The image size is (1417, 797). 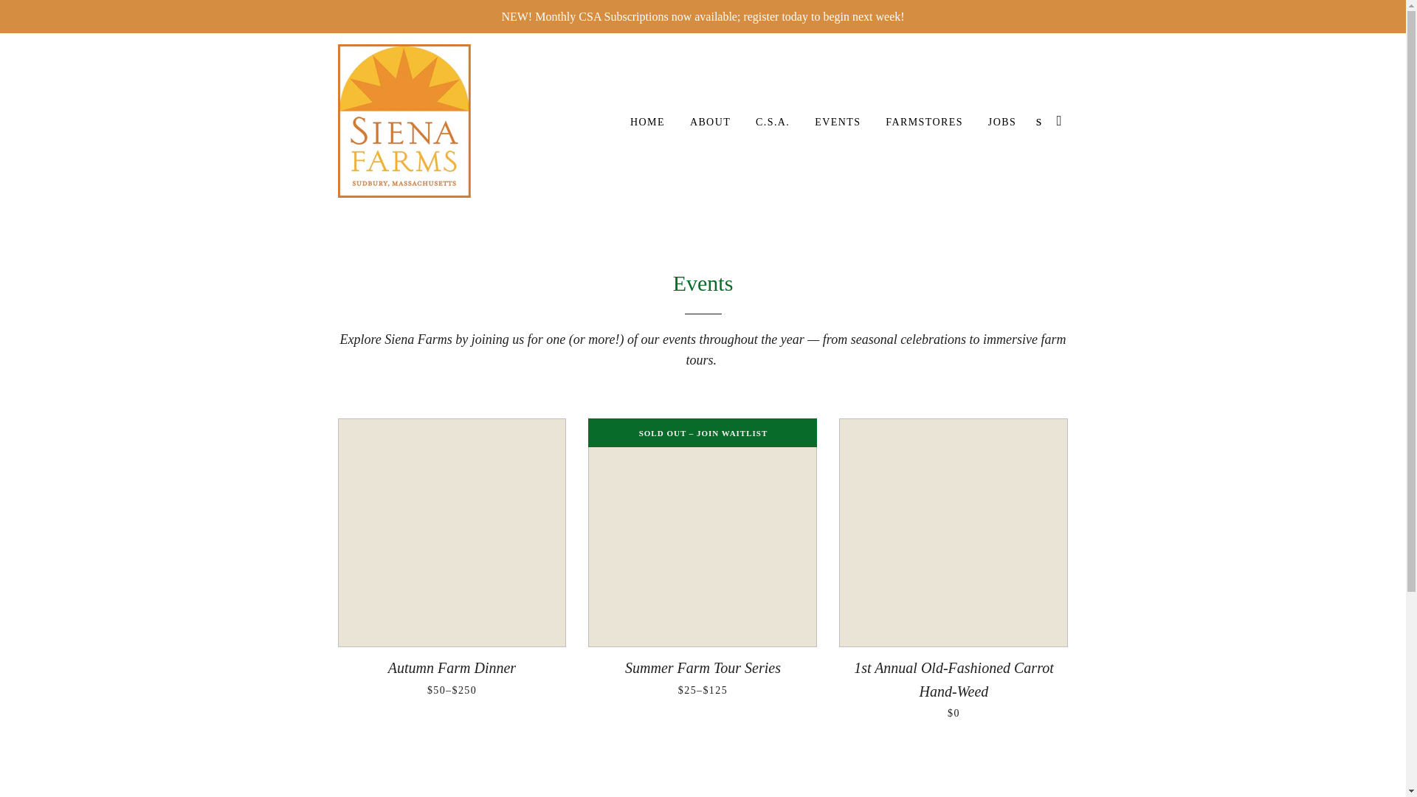 I want to click on ABOUT, so click(x=710, y=123).